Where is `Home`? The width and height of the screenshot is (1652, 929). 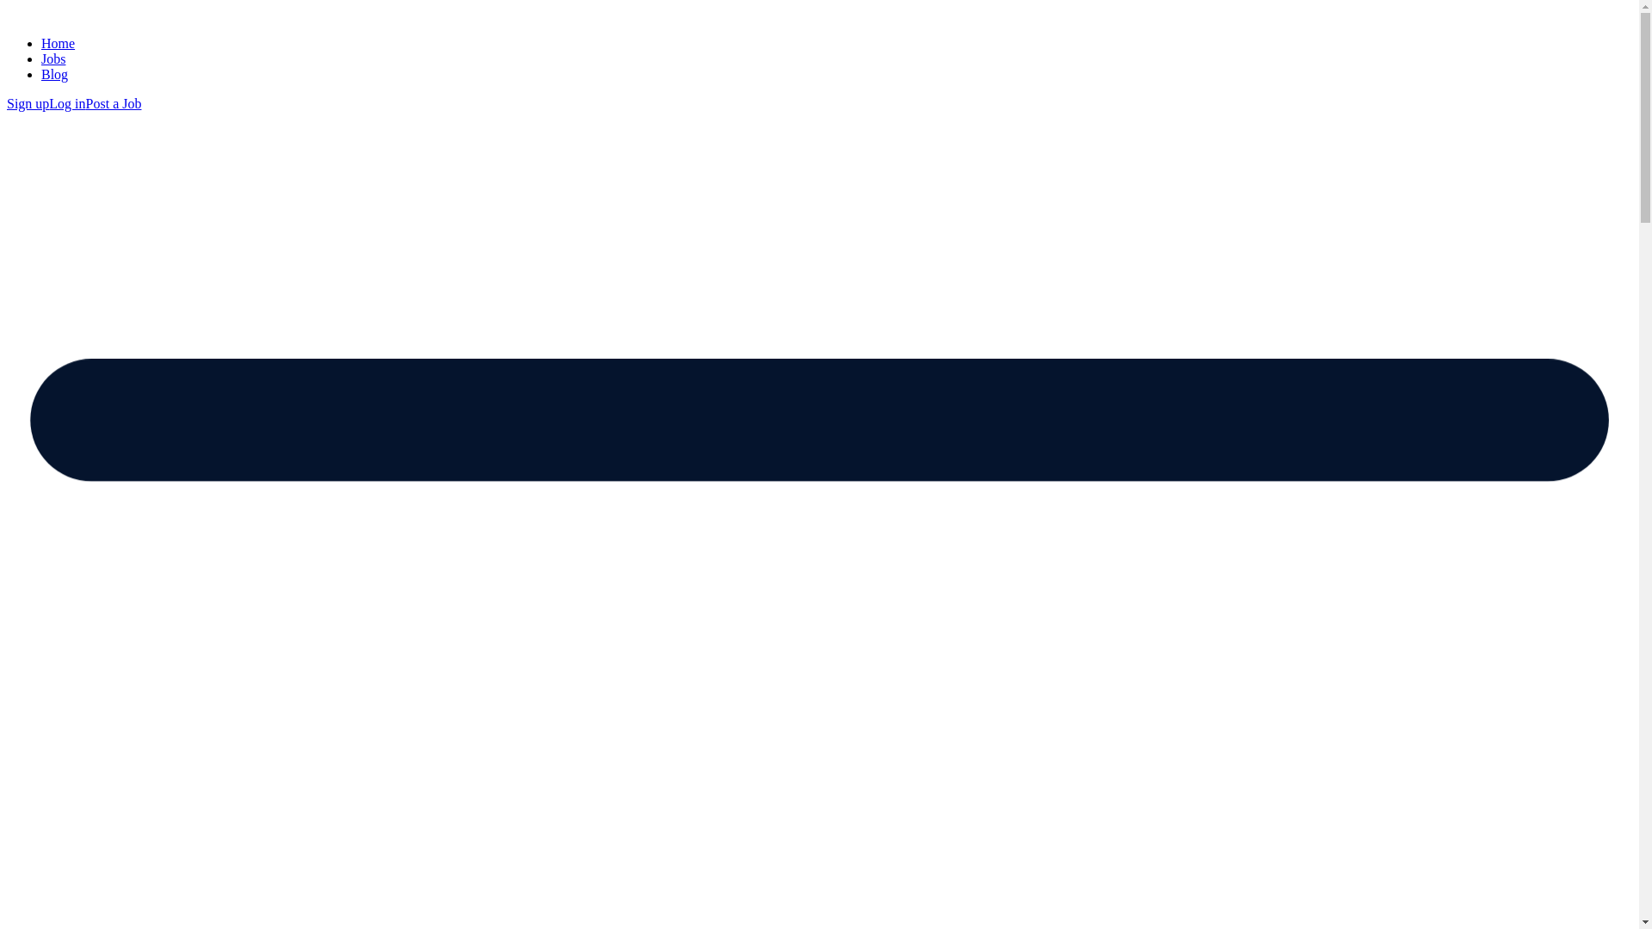
Home is located at coordinates (58, 43).